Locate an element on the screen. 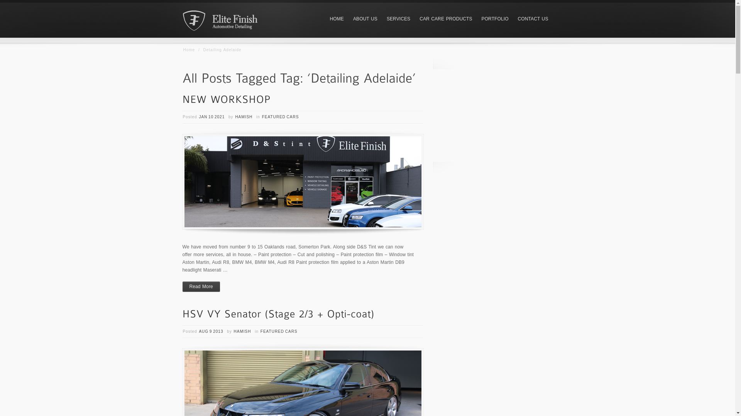 The height and width of the screenshot is (416, 741). NEW WORKSHOP is located at coordinates (226, 99).